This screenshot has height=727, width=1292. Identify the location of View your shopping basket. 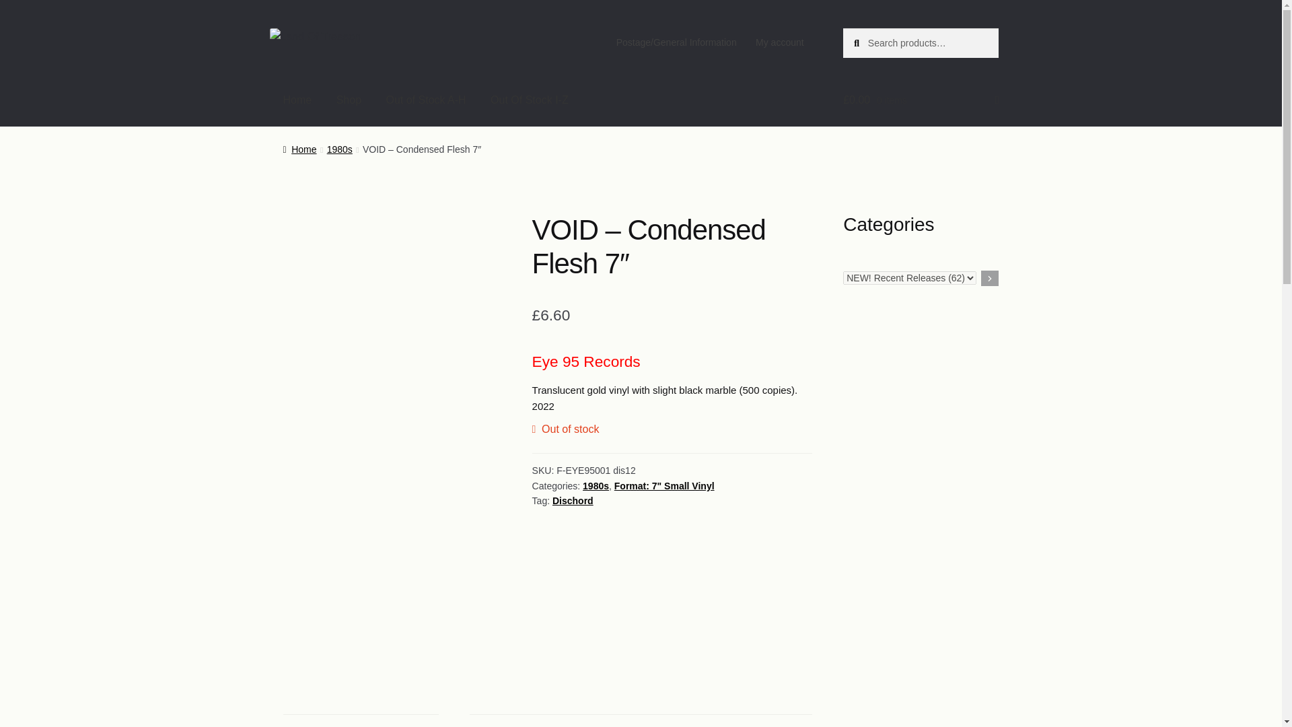
(921, 100).